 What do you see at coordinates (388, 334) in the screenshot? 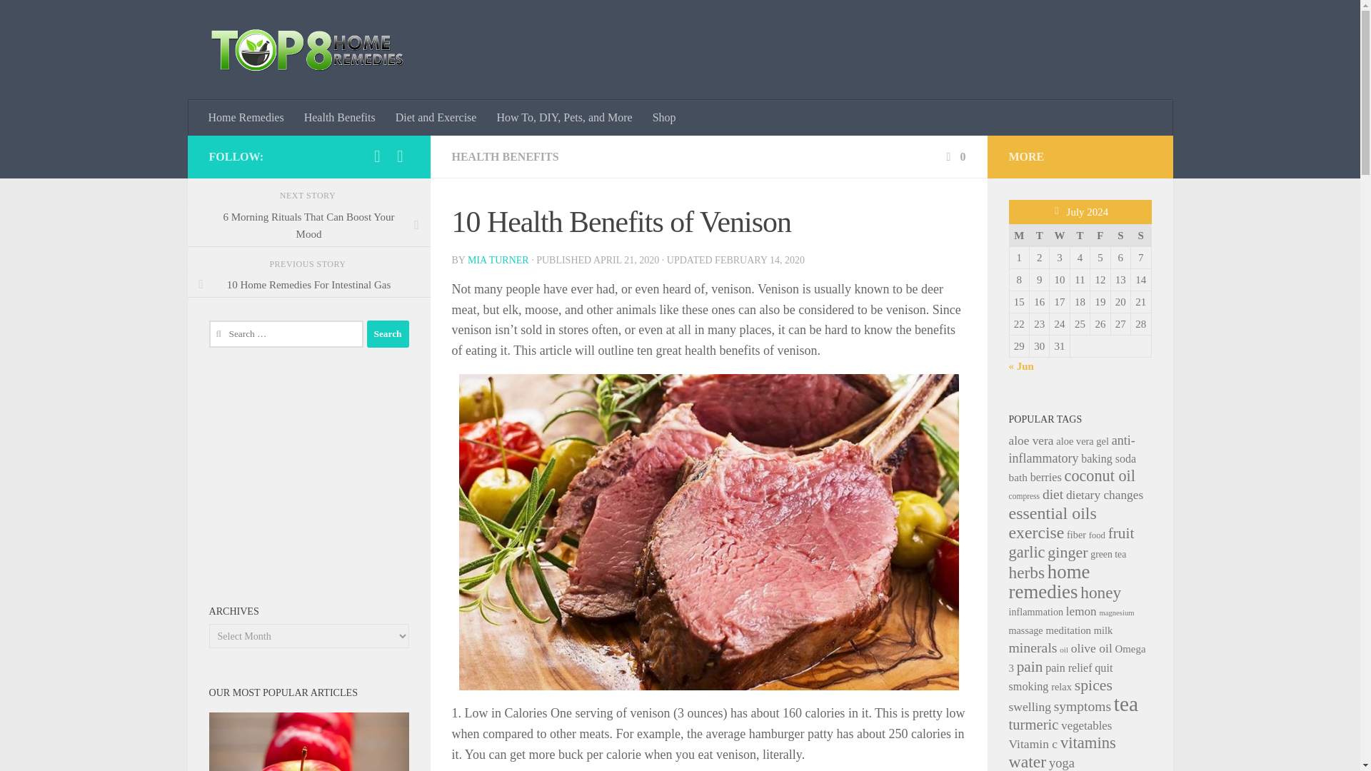
I see `Search` at bounding box center [388, 334].